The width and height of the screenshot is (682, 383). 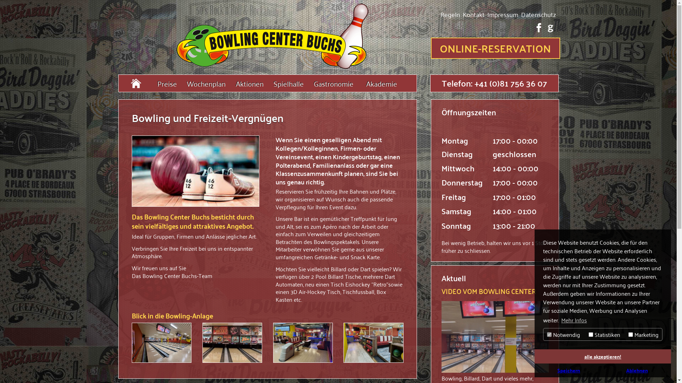 What do you see at coordinates (637, 370) in the screenshot?
I see `Ablehnen` at bounding box center [637, 370].